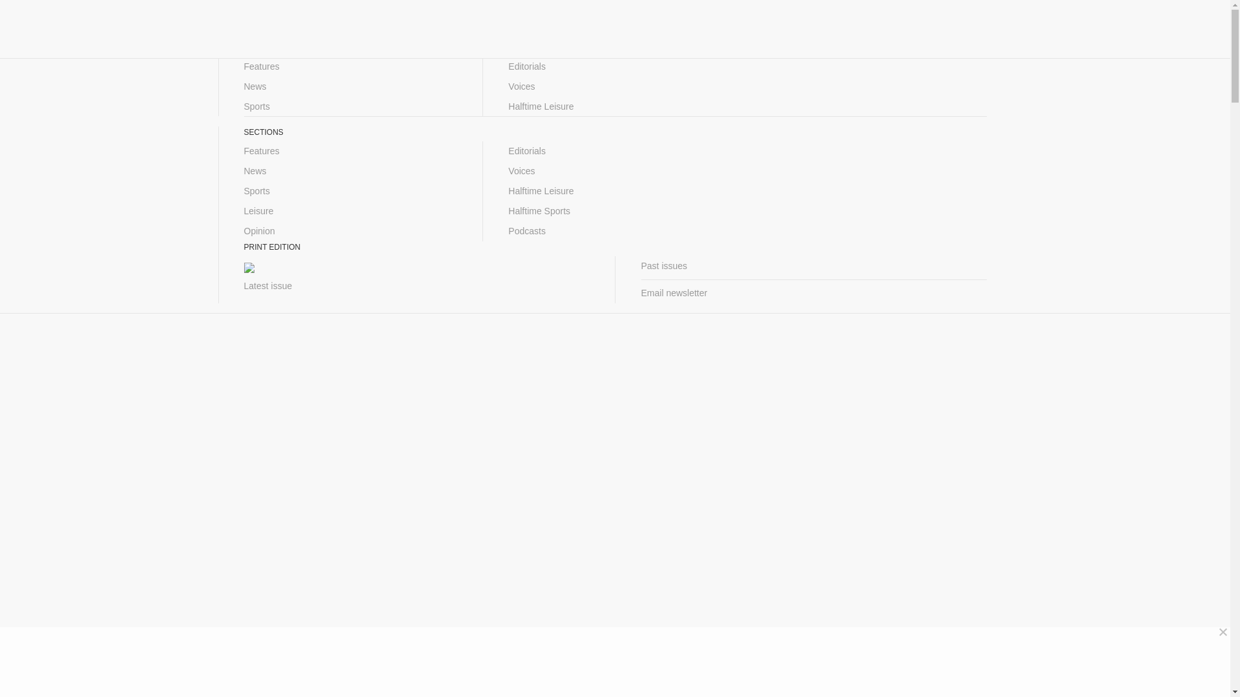 The width and height of the screenshot is (1240, 697). Describe the element at coordinates (351, 86) in the screenshot. I see `News` at that location.